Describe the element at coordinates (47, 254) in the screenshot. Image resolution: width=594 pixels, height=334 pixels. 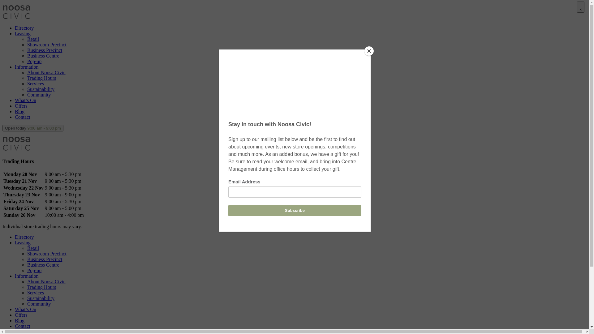
I see `Showroom Precinct` at that location.